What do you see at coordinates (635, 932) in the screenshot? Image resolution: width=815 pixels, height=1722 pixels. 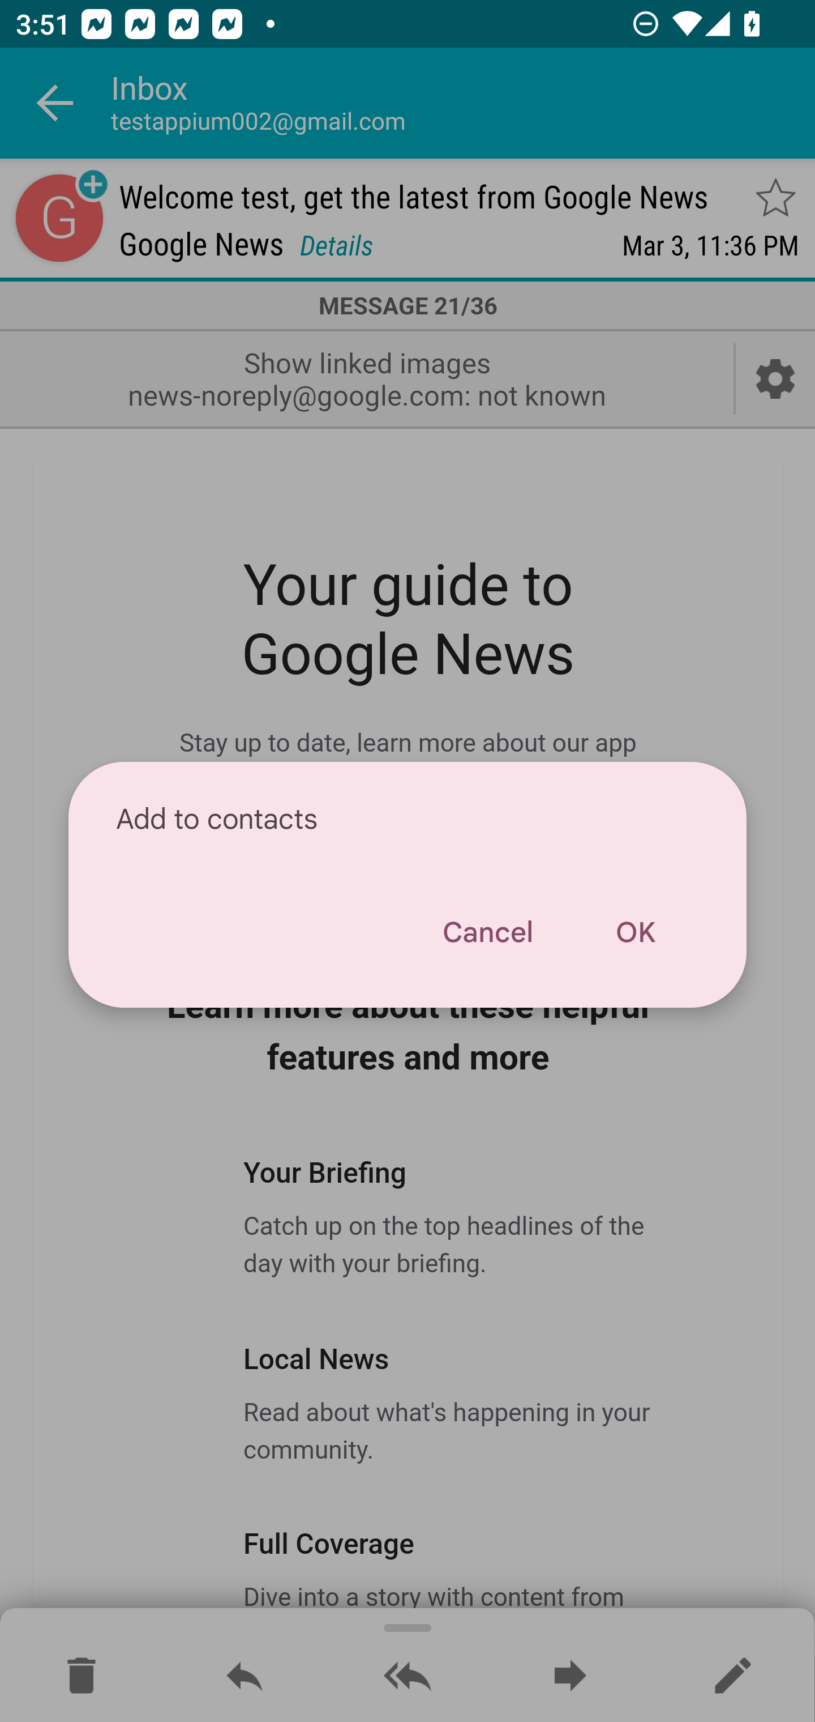 I see `OK` at bounding box center [635, 932].